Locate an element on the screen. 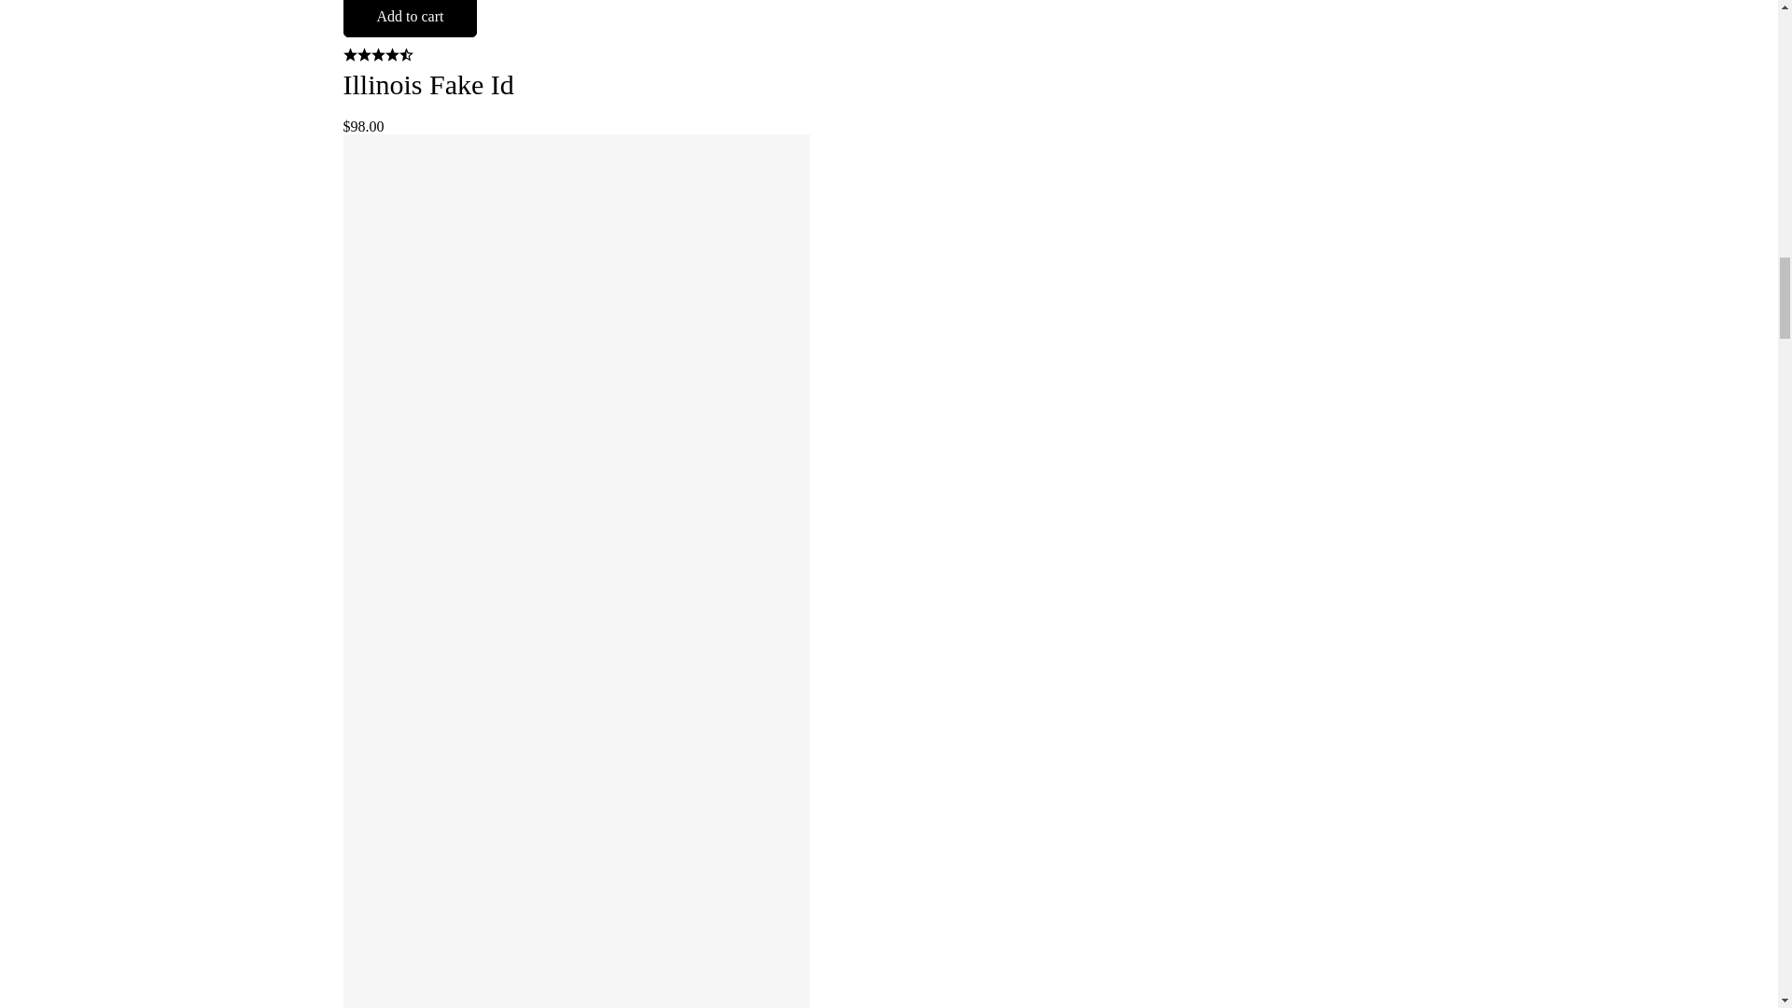 The width and height of the screenshot is (1792, 1008). Illinois Fake Id is located at coordinates (429, 84).